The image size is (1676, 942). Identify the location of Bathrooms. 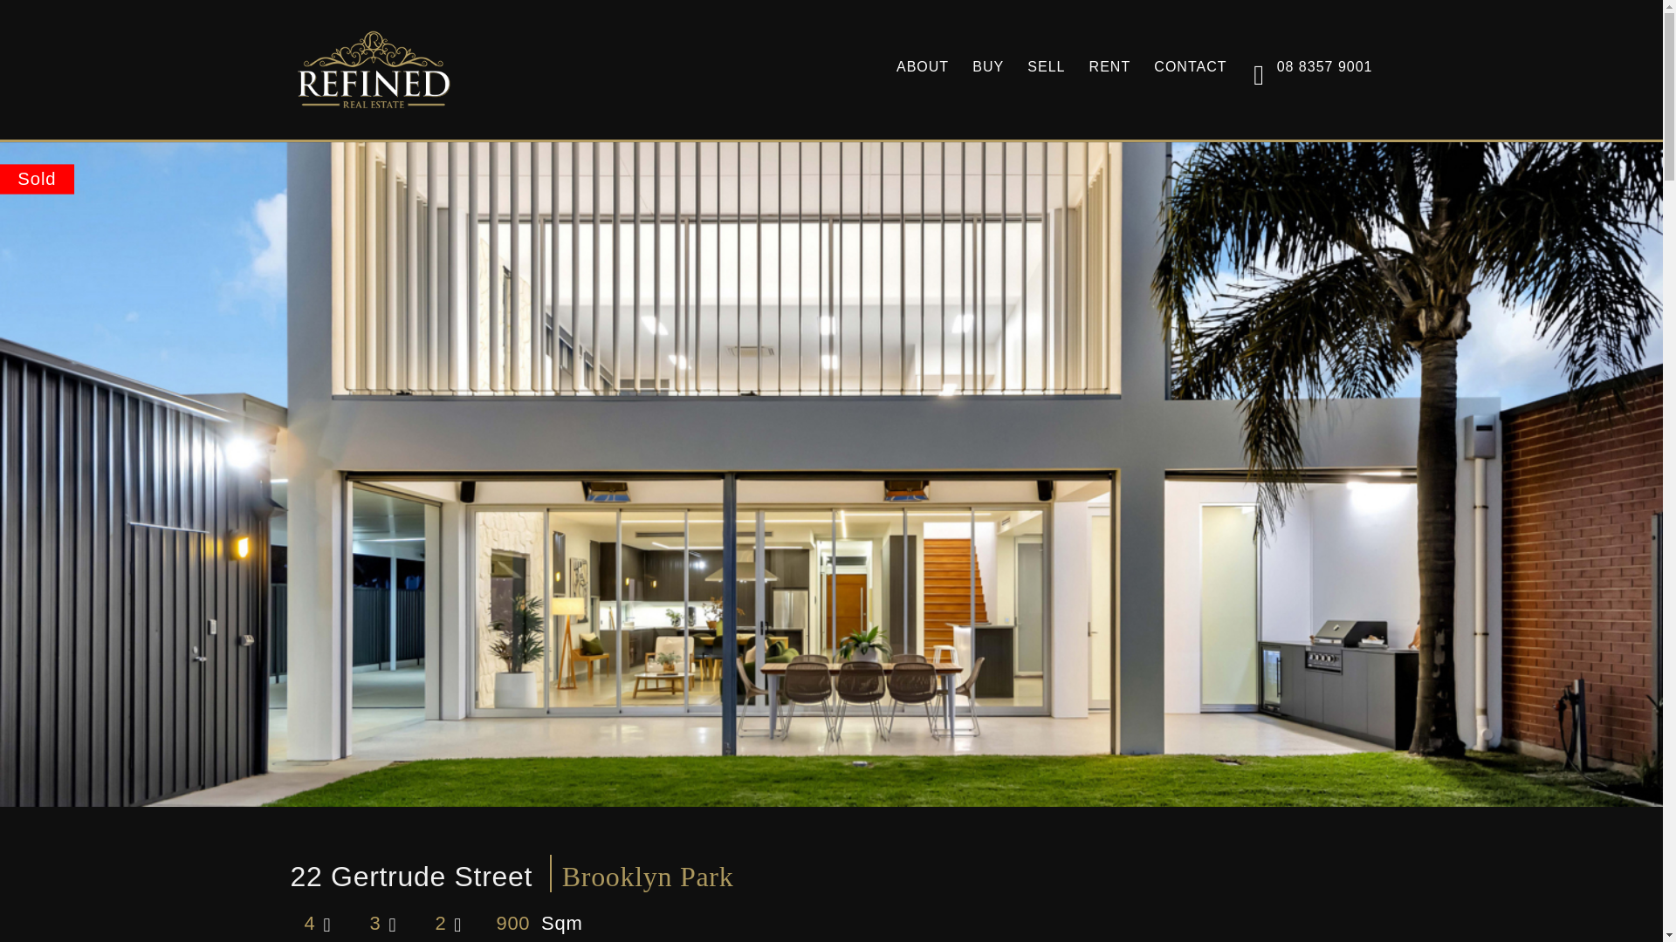
(391, 923).